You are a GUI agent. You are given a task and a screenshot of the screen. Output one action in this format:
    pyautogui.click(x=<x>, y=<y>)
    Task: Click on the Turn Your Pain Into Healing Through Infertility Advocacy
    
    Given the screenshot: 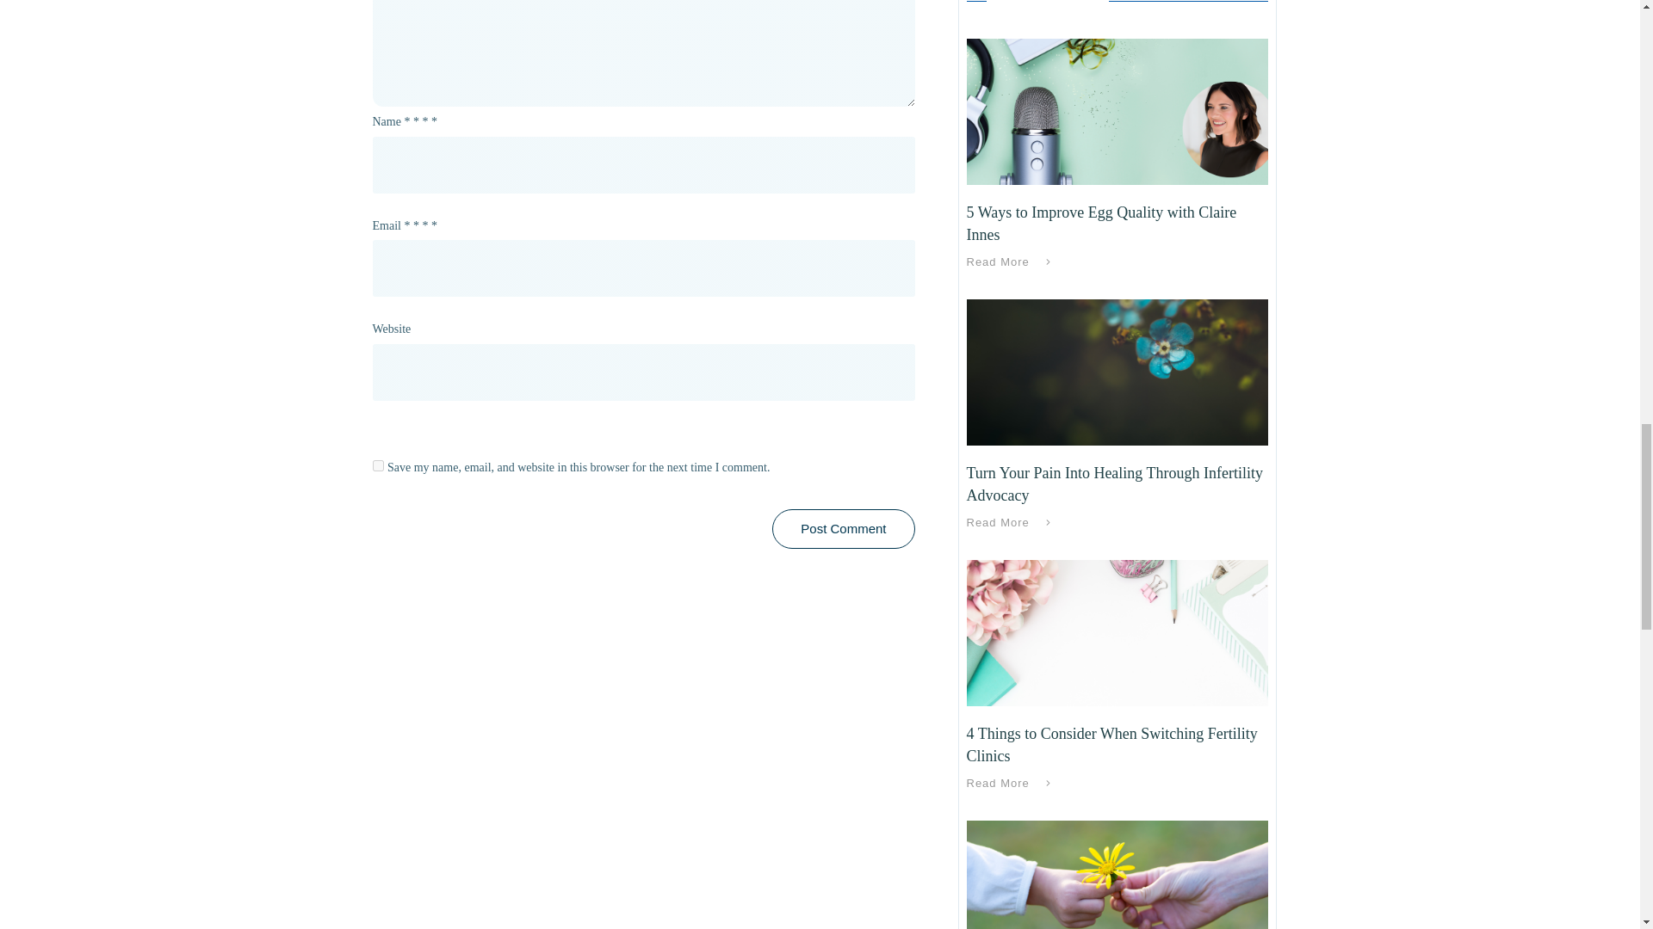 What is the action you would take?
    pyautogui.click(x=1114, y=483)
    